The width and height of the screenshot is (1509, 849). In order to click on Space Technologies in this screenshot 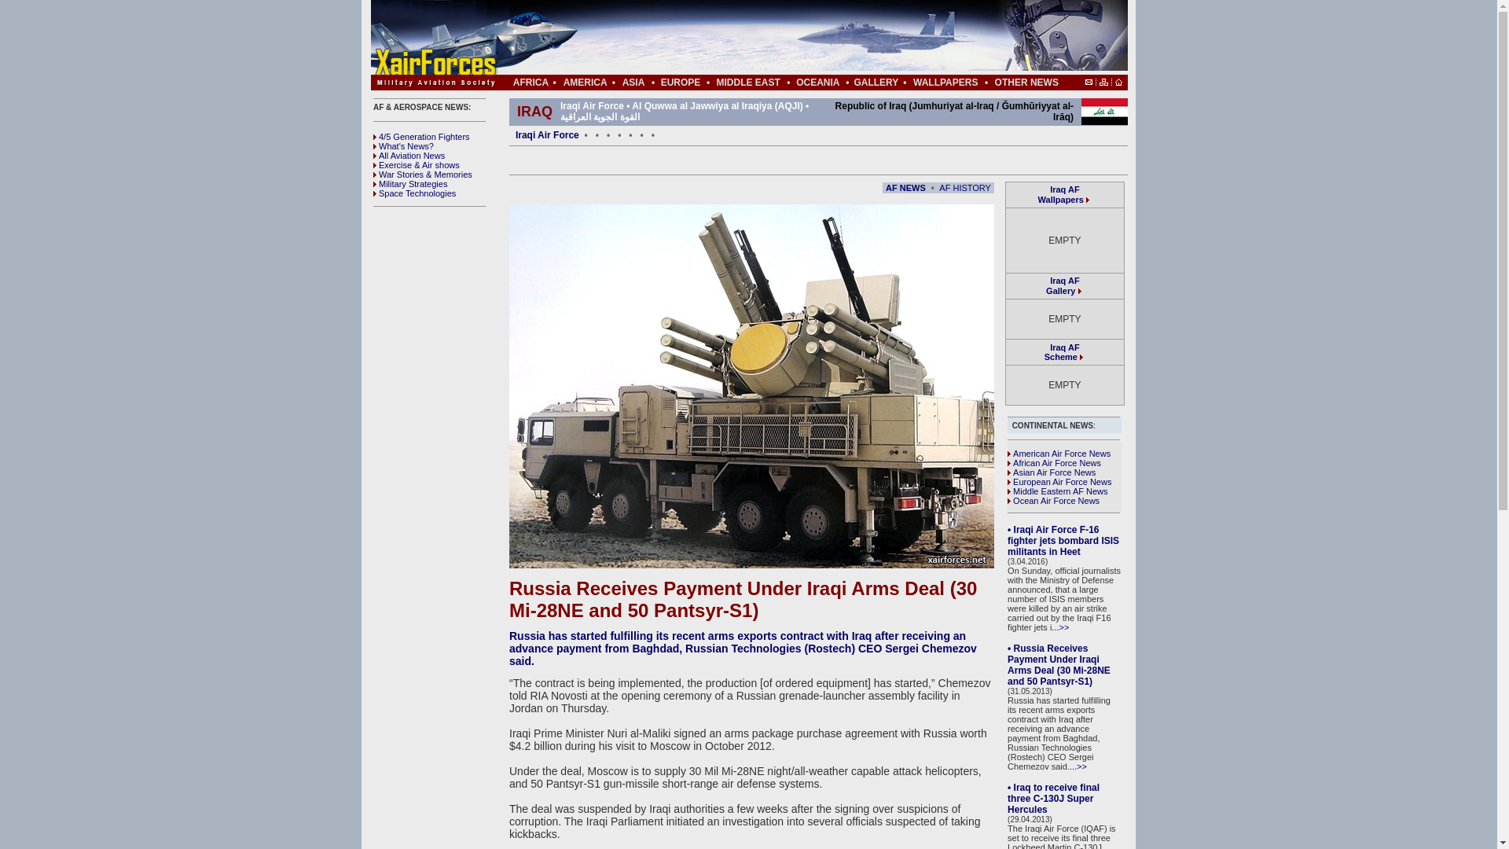, I will do `click(585, 83)`.